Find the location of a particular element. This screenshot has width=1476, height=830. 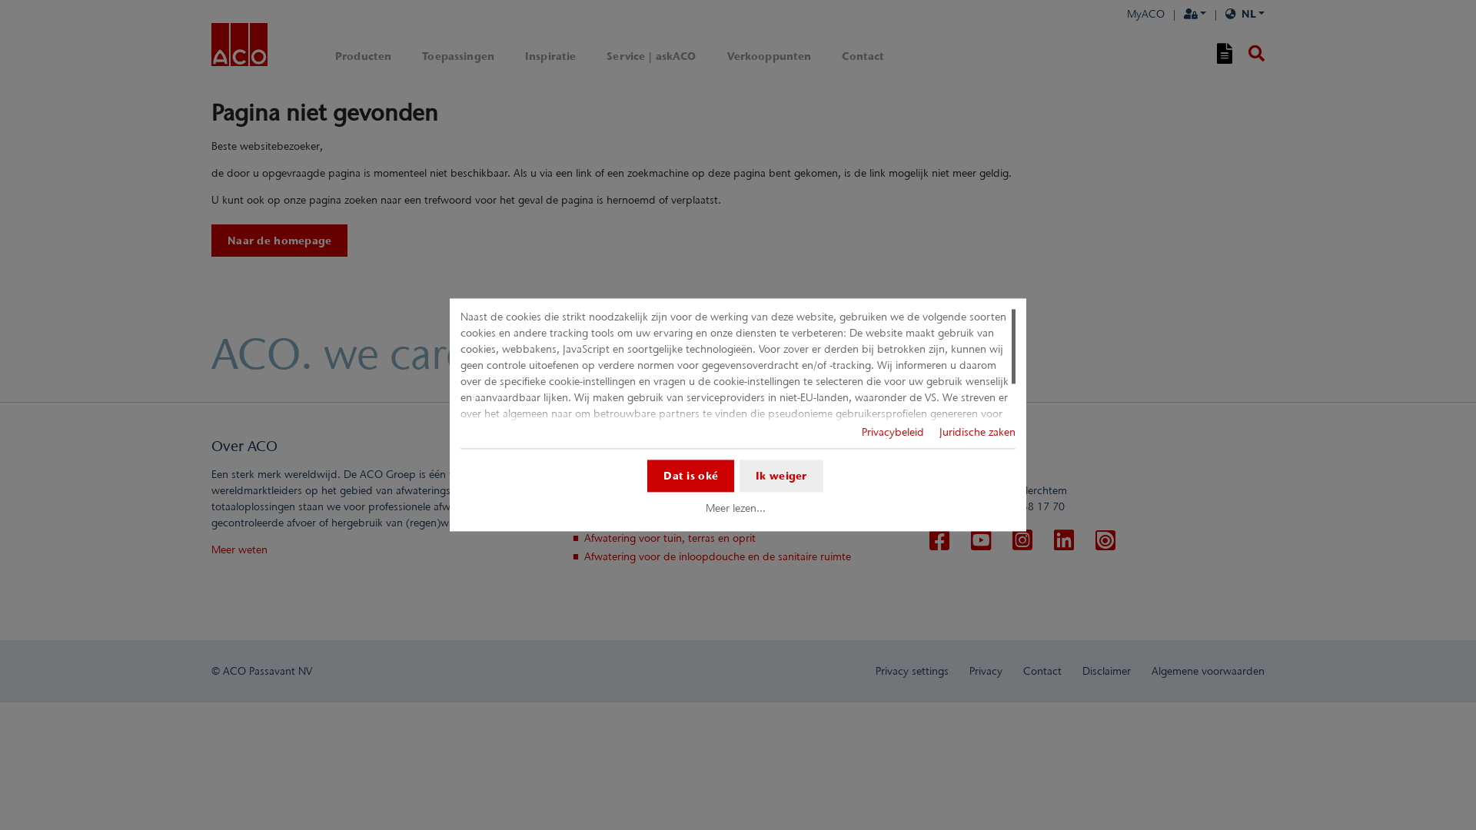

Over ACO is located at coordinates (244, 446).